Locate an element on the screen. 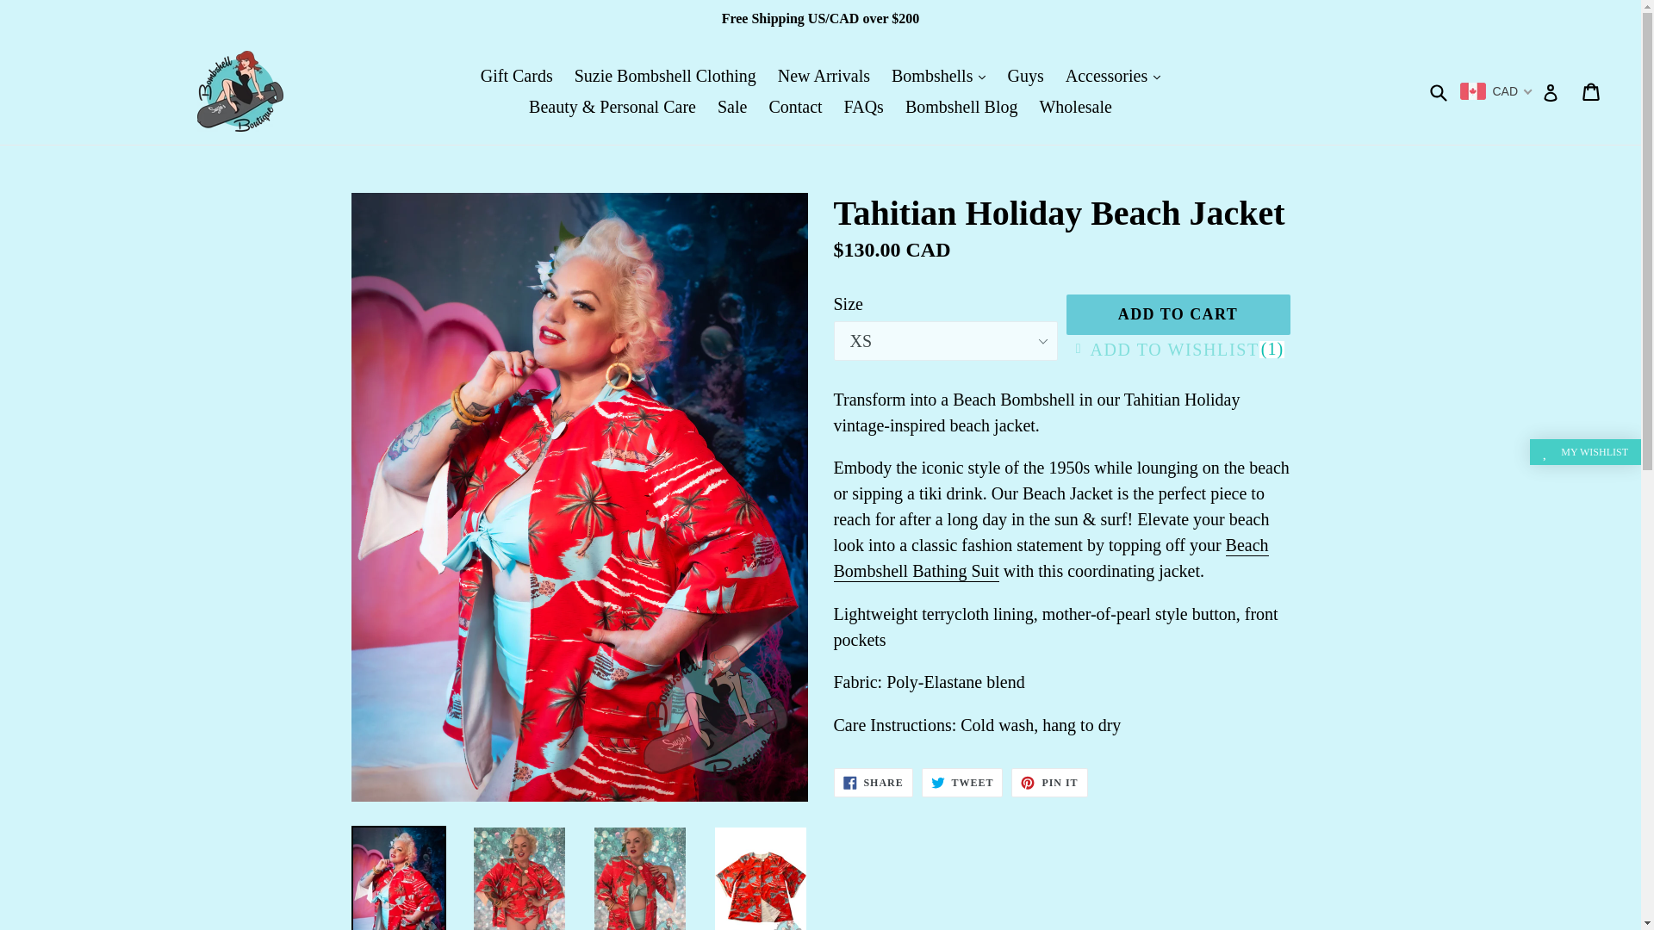 The width and height of the screenshot is (1654, 930). Share on Facebook is located at coordinates (873, 782).